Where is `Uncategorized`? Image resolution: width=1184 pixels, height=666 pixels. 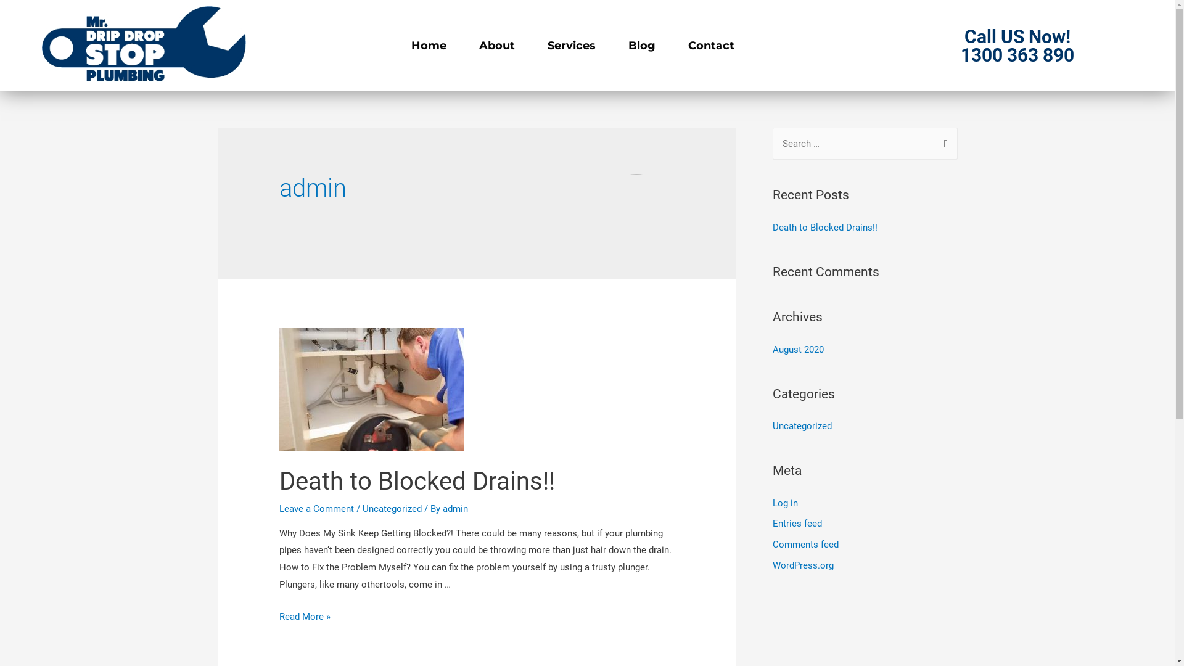 Uncategorized is located at coordinates (392, 509).